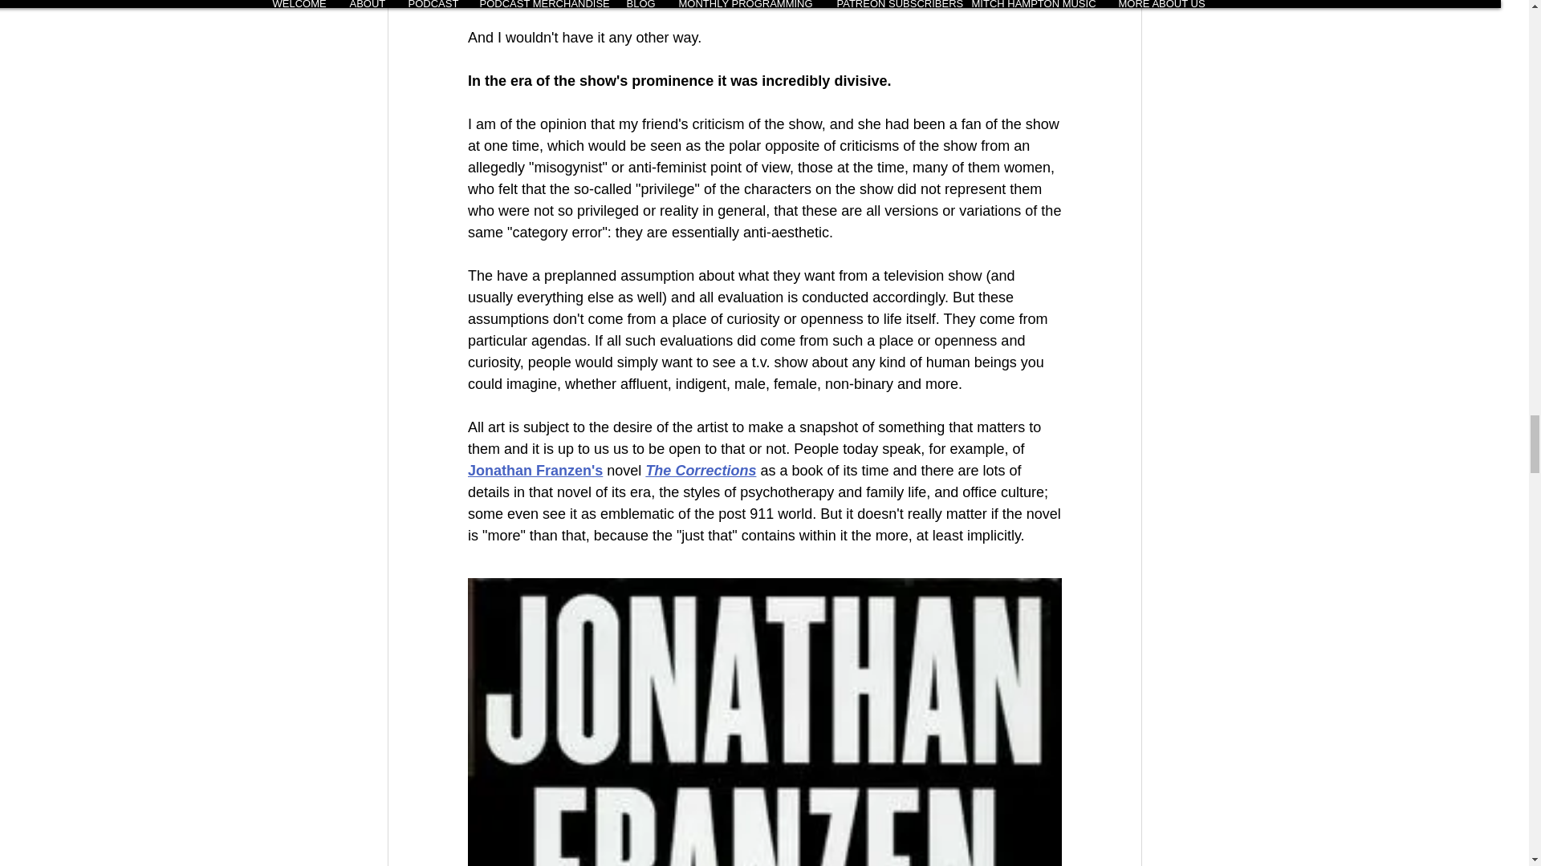 This screenshot has height=866, width=1541. I want to click on The Corrections, so click(701, 470).